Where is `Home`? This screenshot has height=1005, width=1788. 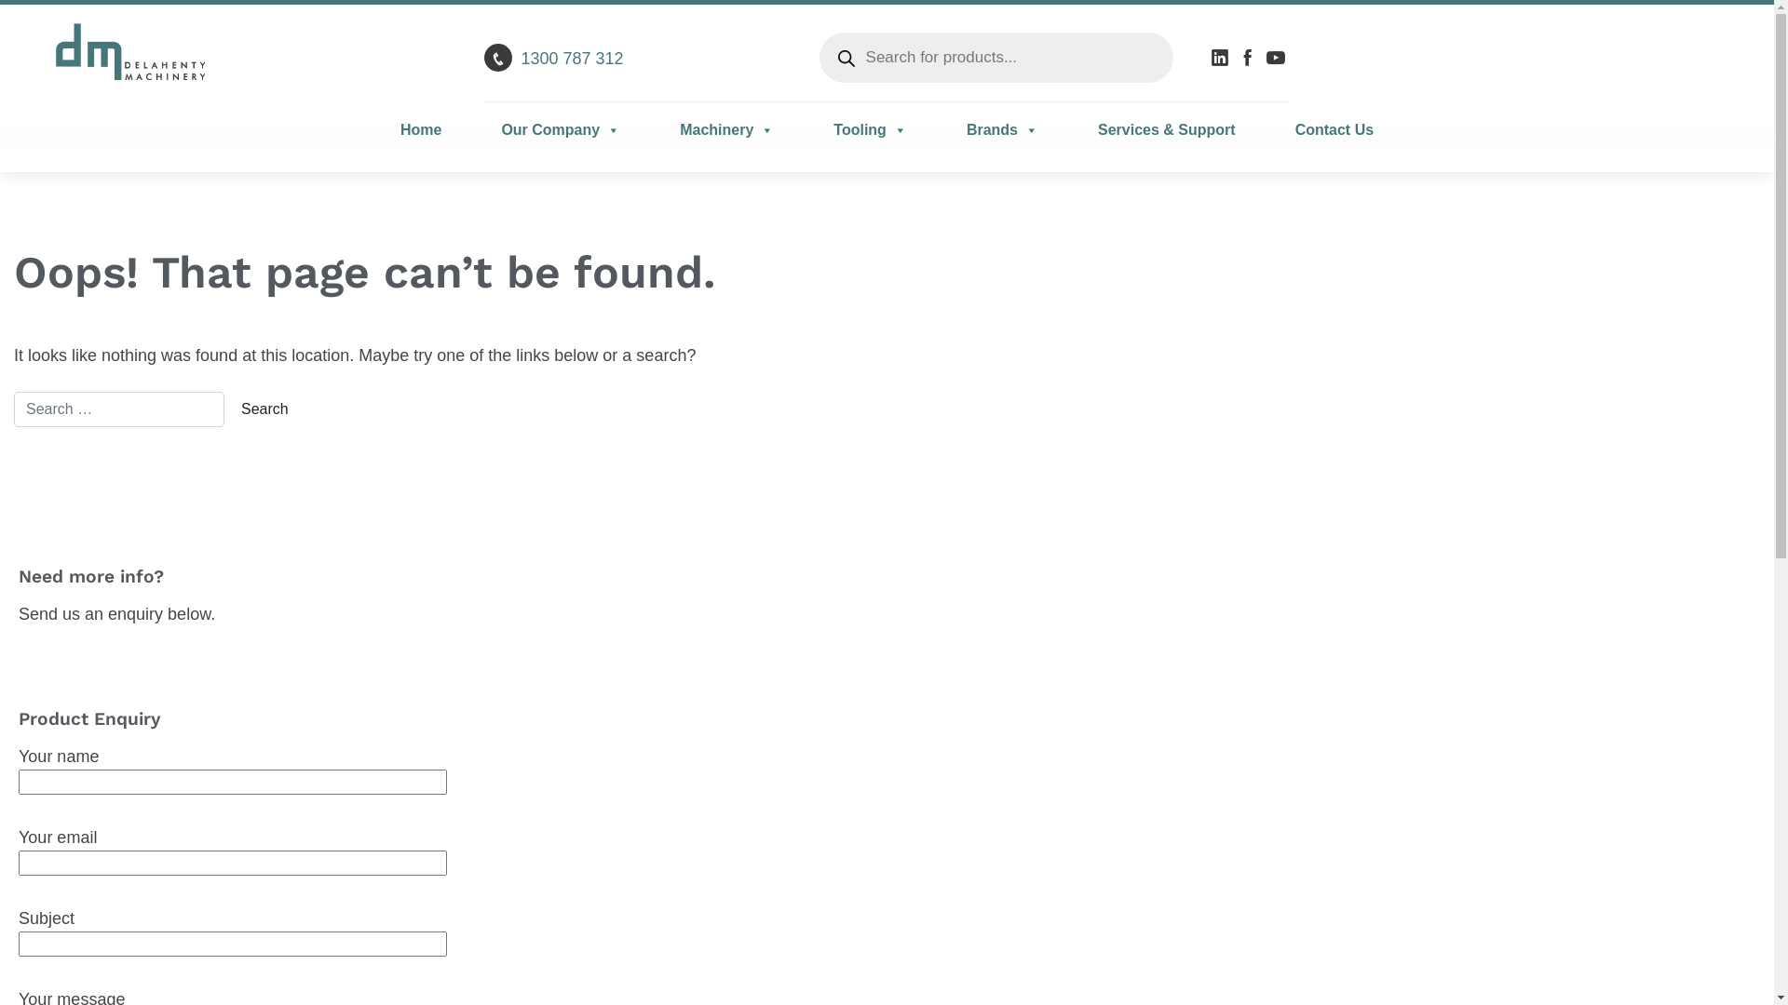 Home is located at coordinates (436, 130).